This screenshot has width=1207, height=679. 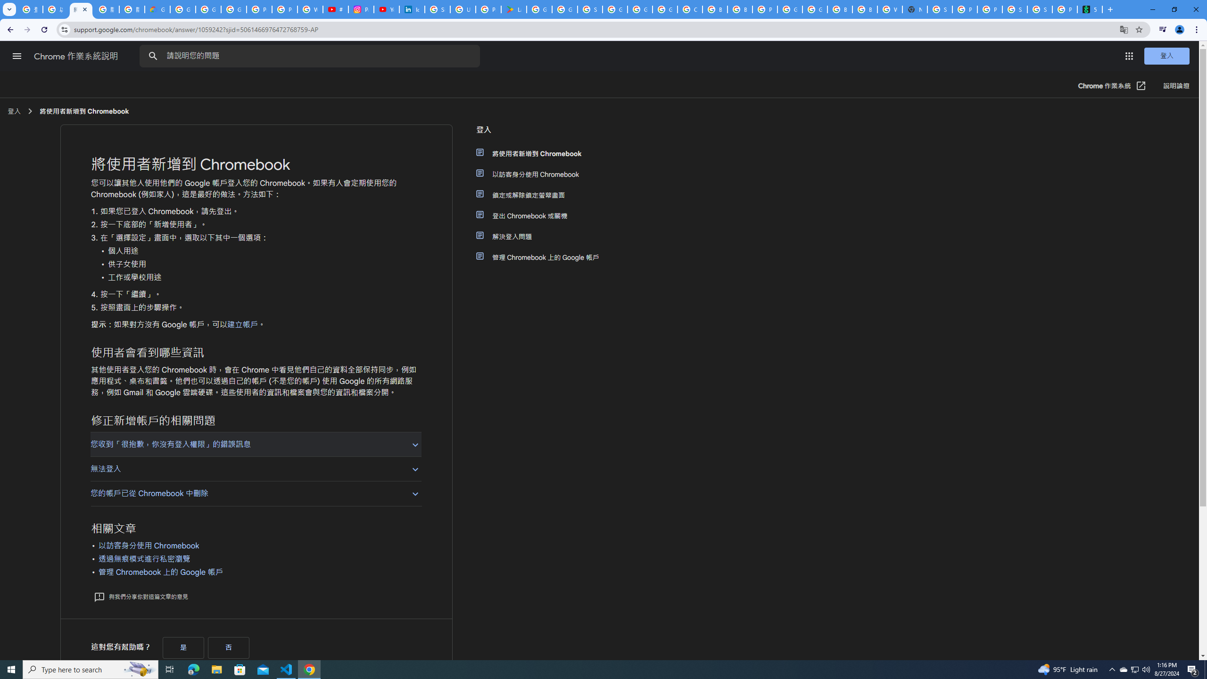 I want to click on You, so click(x=1180, y=30).